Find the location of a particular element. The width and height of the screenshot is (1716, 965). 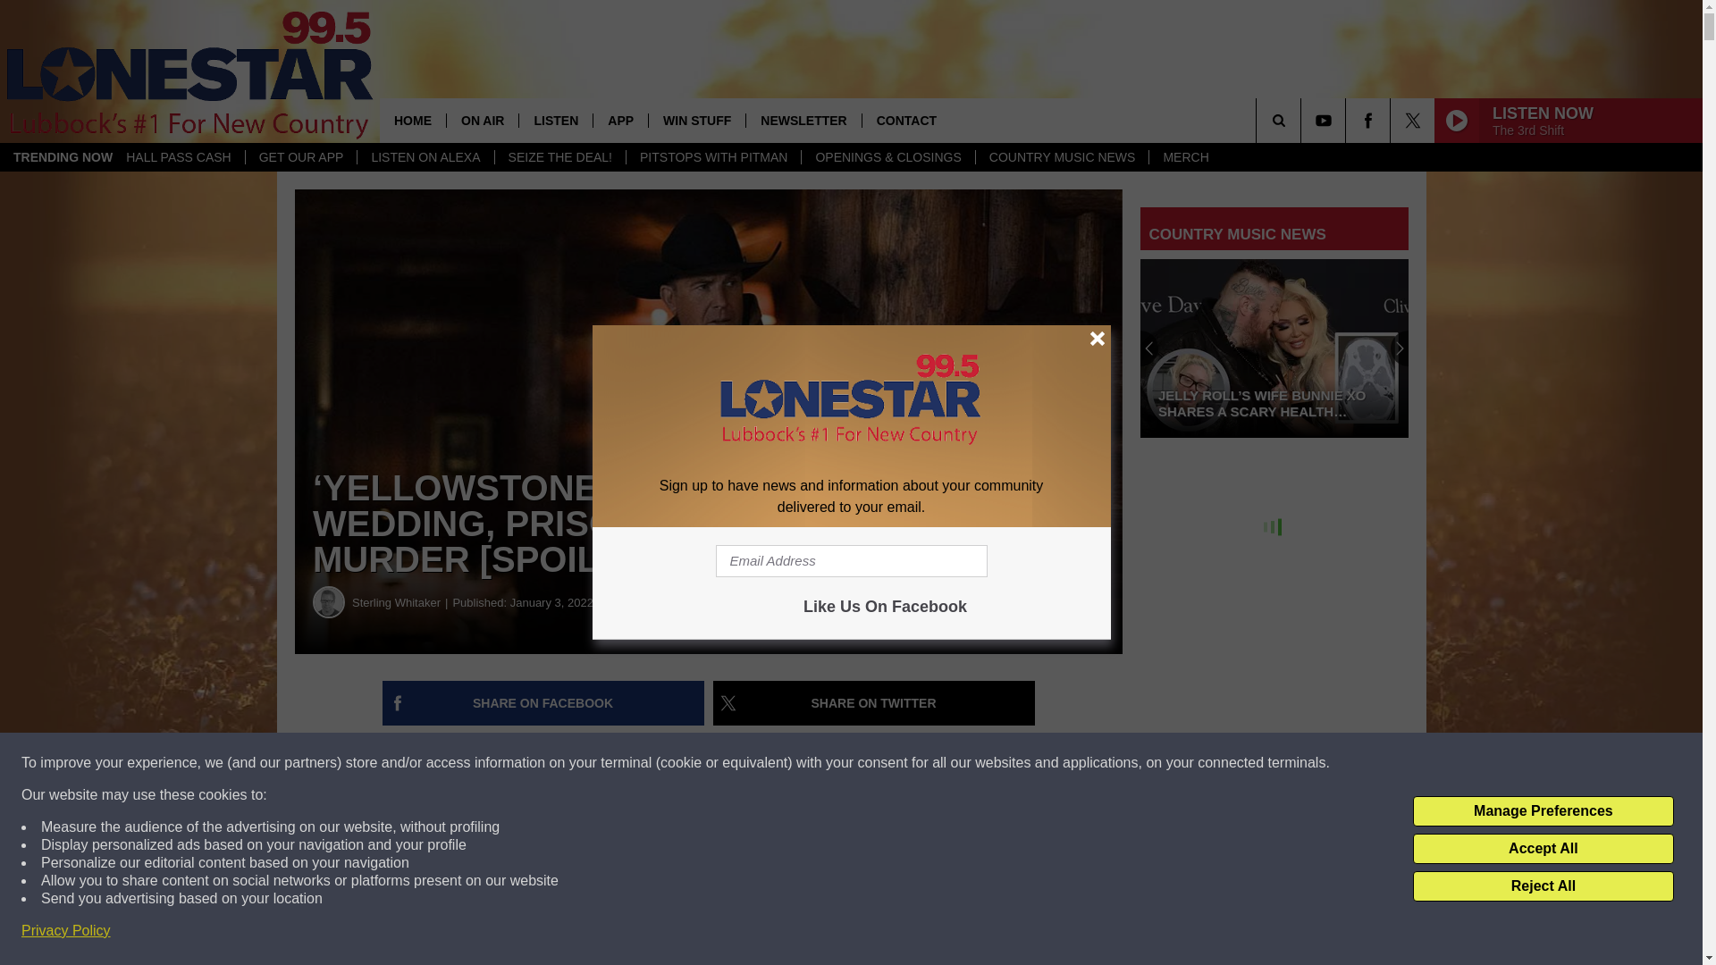

Privacy Policy is located at coordinates (66, 931).